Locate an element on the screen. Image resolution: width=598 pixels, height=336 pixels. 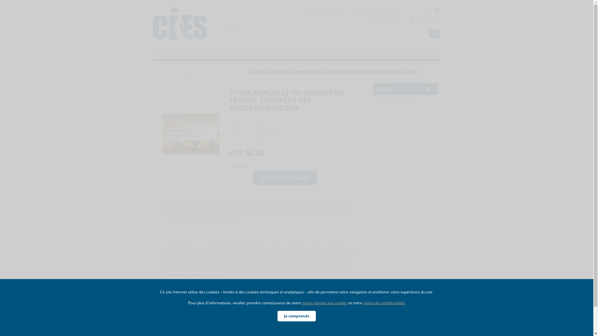
Je comprends is located at coordinates (297, 316).